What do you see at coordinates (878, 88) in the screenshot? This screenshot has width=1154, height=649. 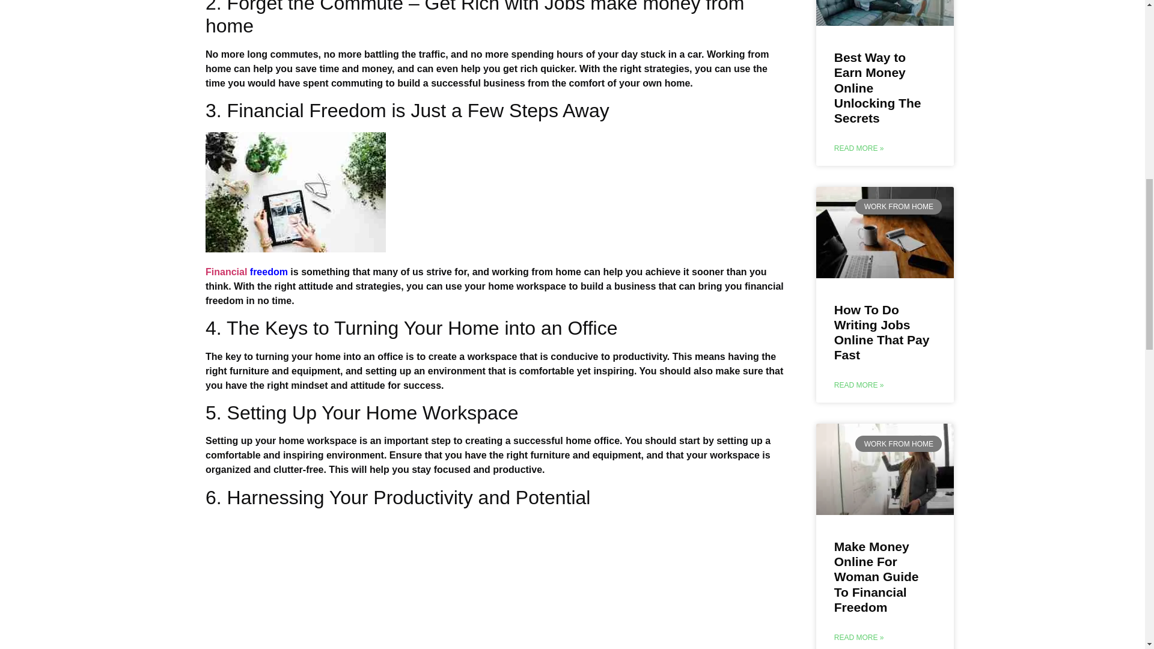 I see `Best Way to Earn Money Online Unlocking The Secrets` at bounding box center [878, 88].